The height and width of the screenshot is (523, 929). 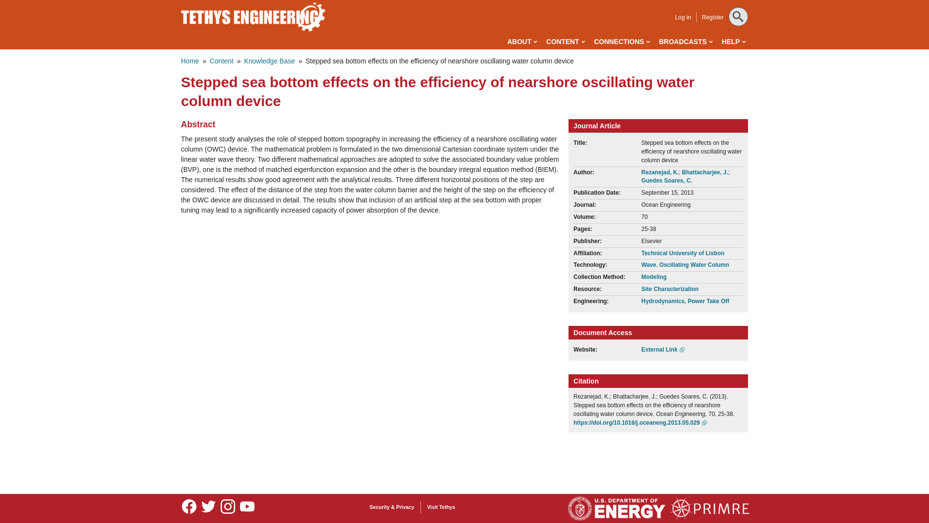 What do you see at coordinates (683, 253) in the screenshot?
I see `Technical University of Lisbon` at bounding box center [683, 253].